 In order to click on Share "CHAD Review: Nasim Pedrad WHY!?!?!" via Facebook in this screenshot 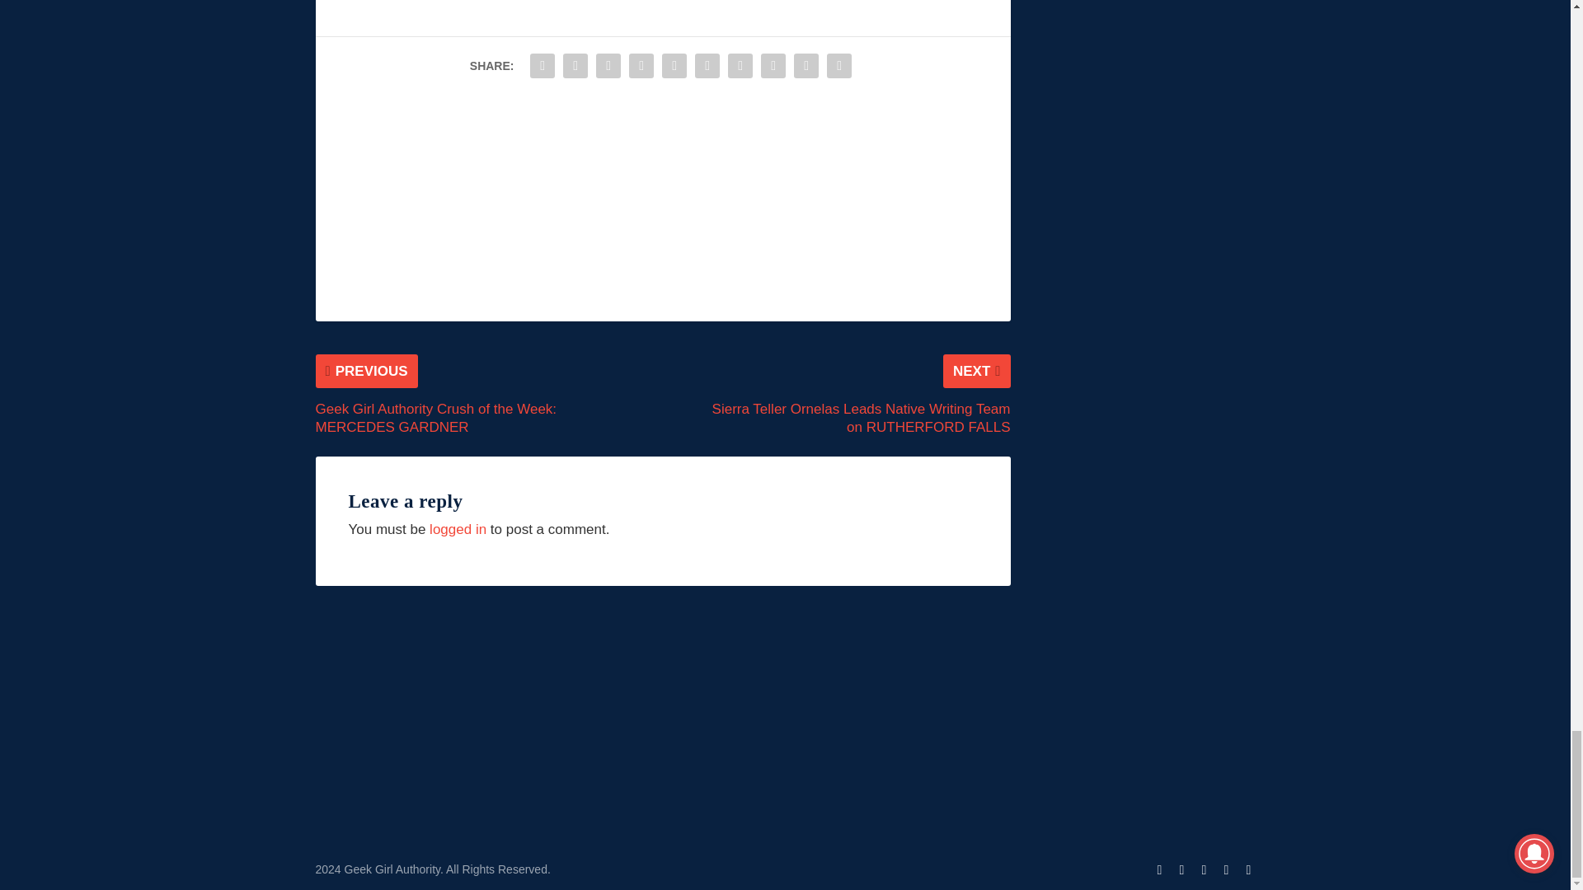, I will do `click(542, 66)`.